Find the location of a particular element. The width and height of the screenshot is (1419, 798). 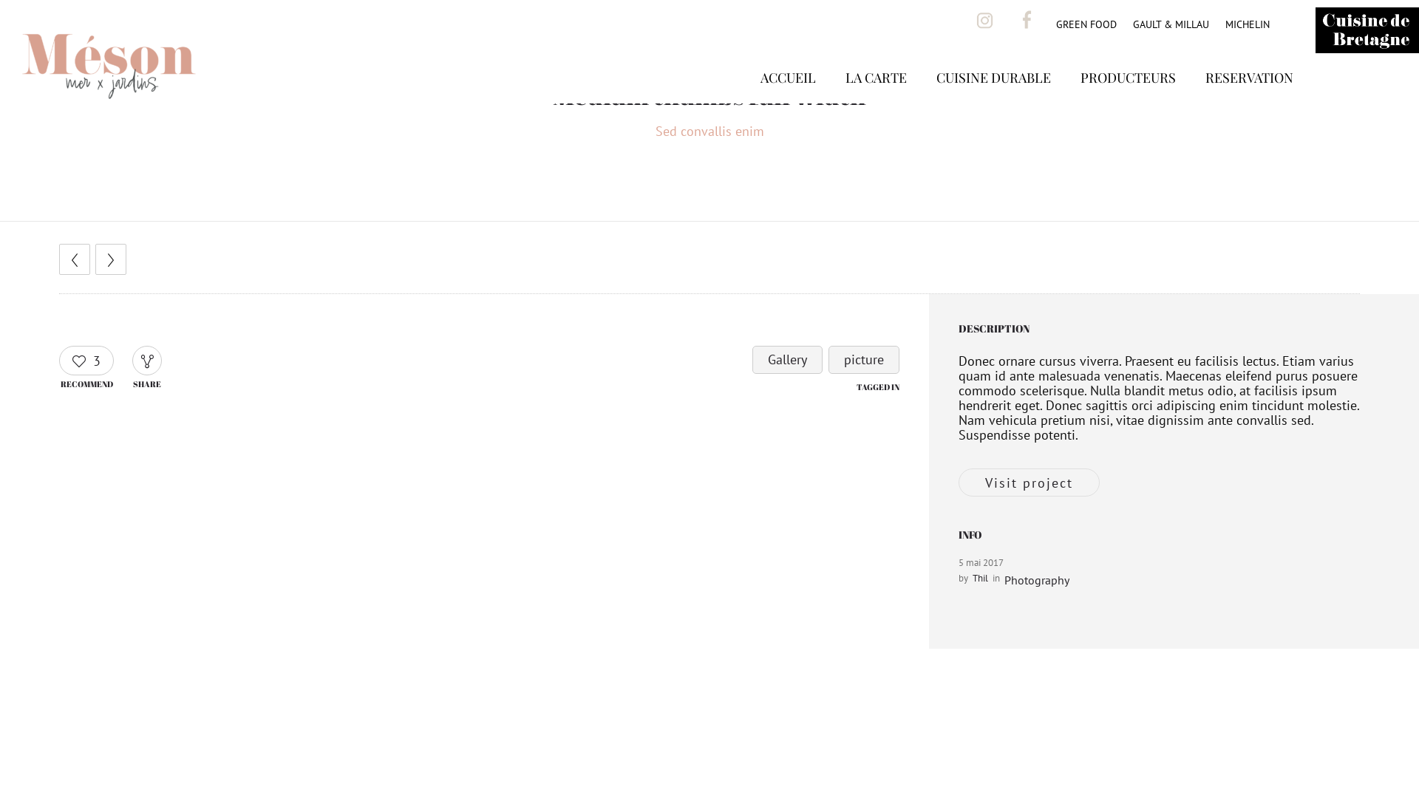

GAULT & MILLAU is located at coordinates (1171, 24).